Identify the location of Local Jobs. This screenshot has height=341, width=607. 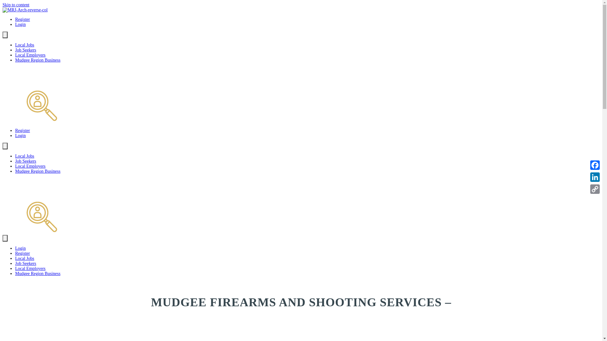
(25, 258).